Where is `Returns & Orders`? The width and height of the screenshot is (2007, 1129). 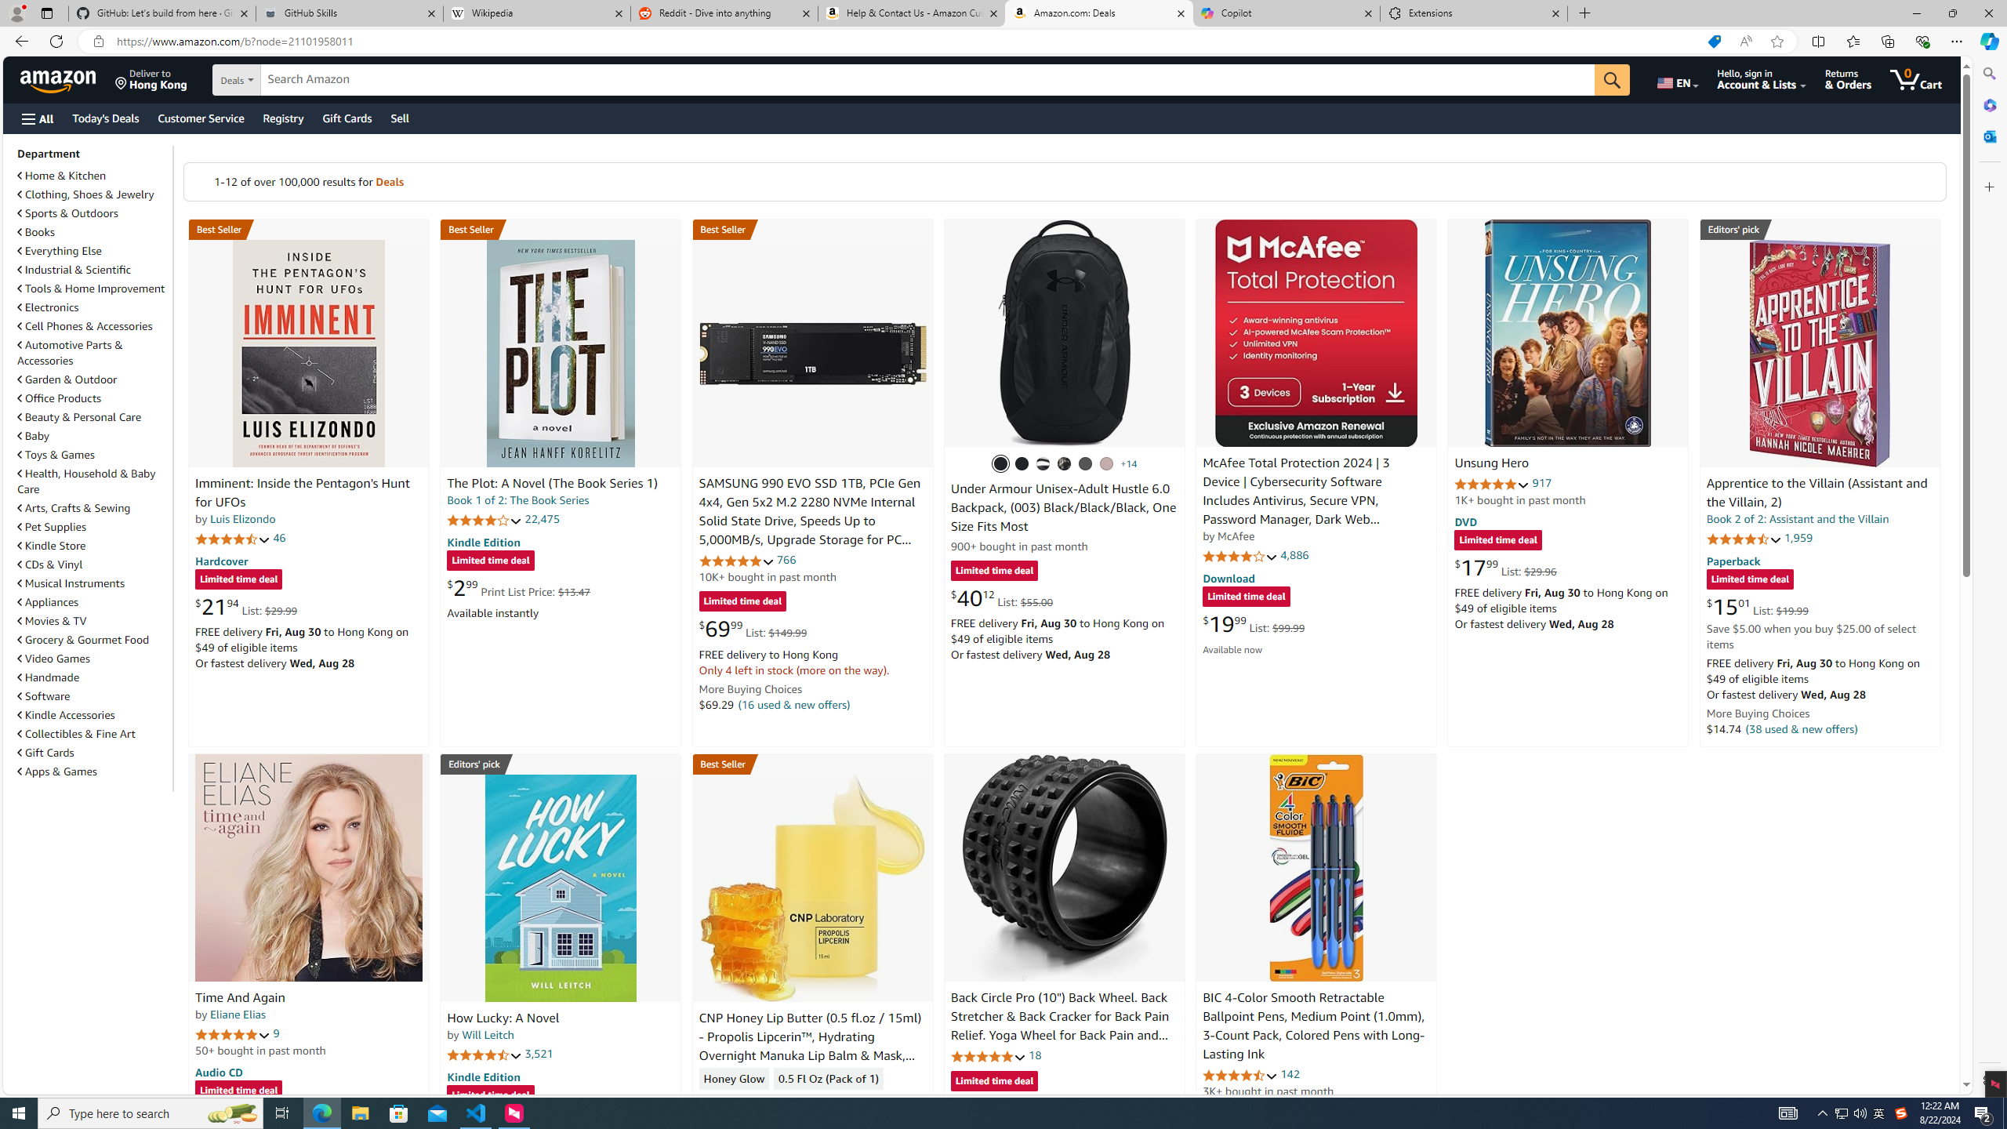 Returns & Orders is located at coordinates (1849, 79).